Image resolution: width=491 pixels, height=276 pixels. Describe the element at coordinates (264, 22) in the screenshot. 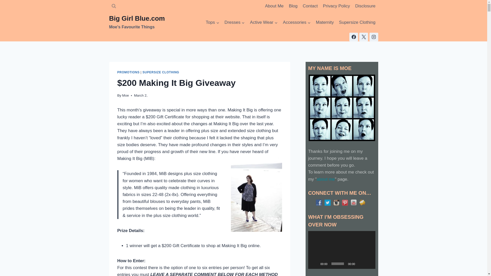

I see `Plus Size Active Wear` at that location.